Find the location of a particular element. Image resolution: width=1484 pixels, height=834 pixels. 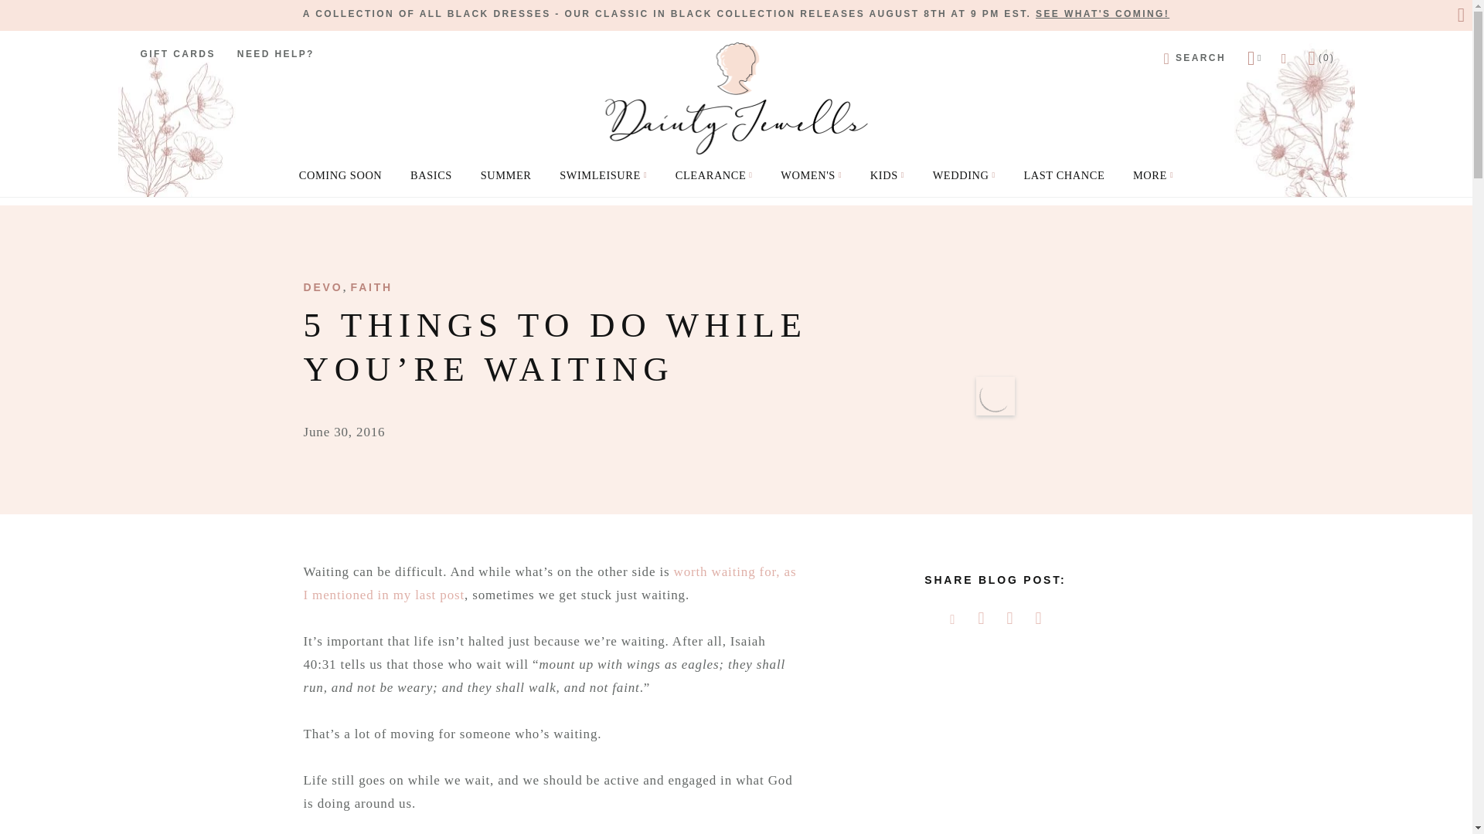

SEE WHAT'S COMING! is located at coordinates (1102, 13).